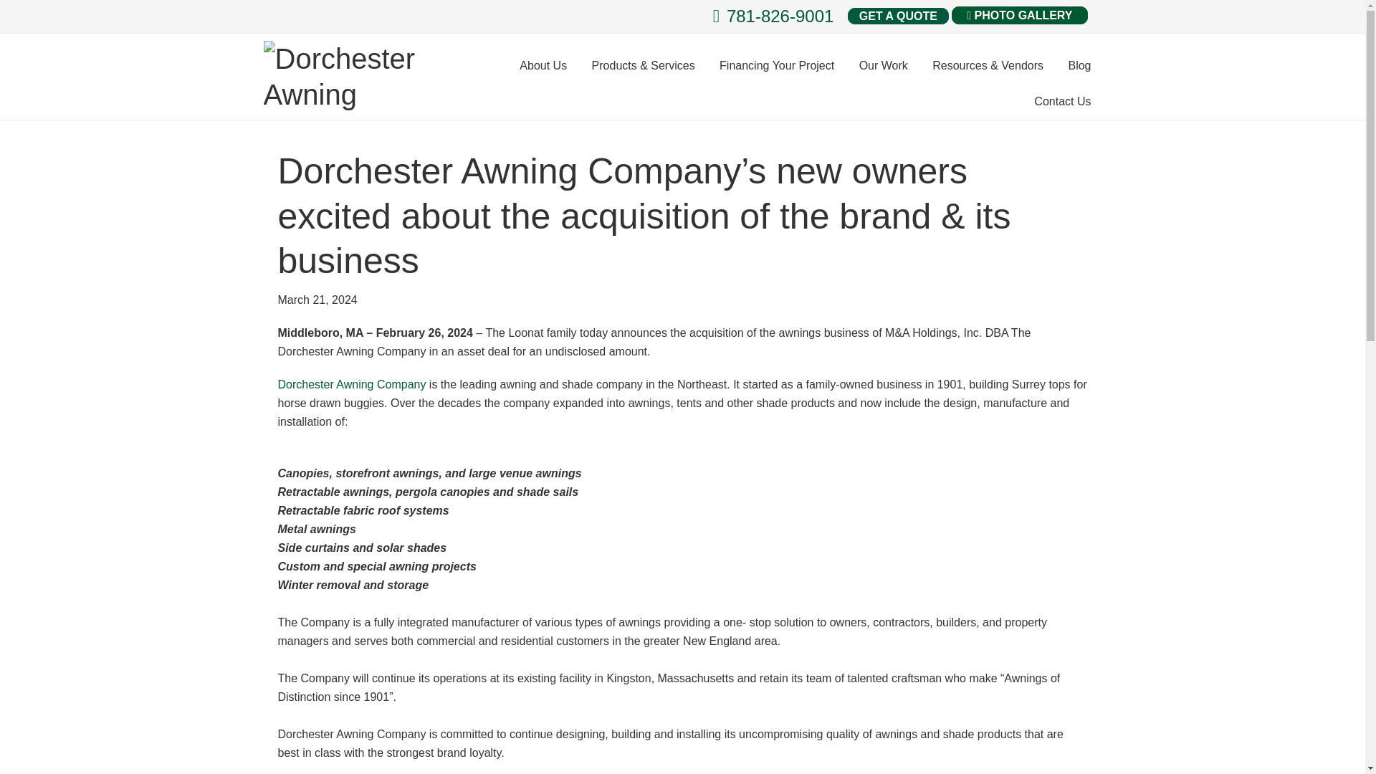 Image resolution: width=1376 pixels, height=774 pixels. Describe the element at coordinates (773, 16) in the screenshot. I see `781-826-9001` at that location.